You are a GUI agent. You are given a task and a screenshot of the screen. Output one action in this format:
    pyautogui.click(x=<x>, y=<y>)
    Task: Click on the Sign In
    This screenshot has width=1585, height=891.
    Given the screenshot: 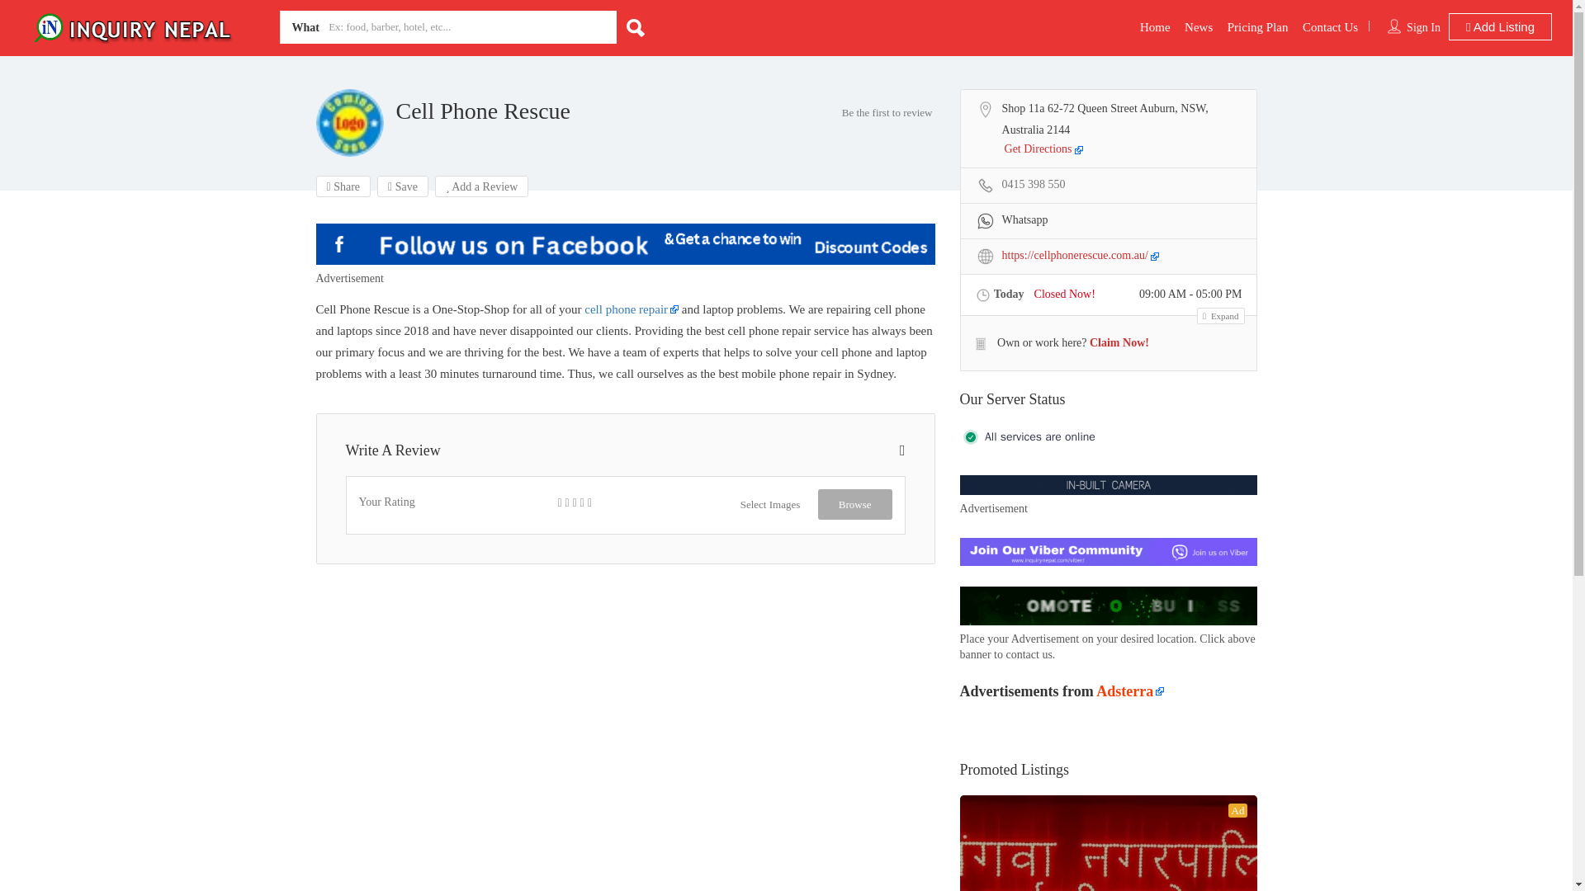 What is the action you would take?
    pyautogui.click(x=1423, y=27)
    